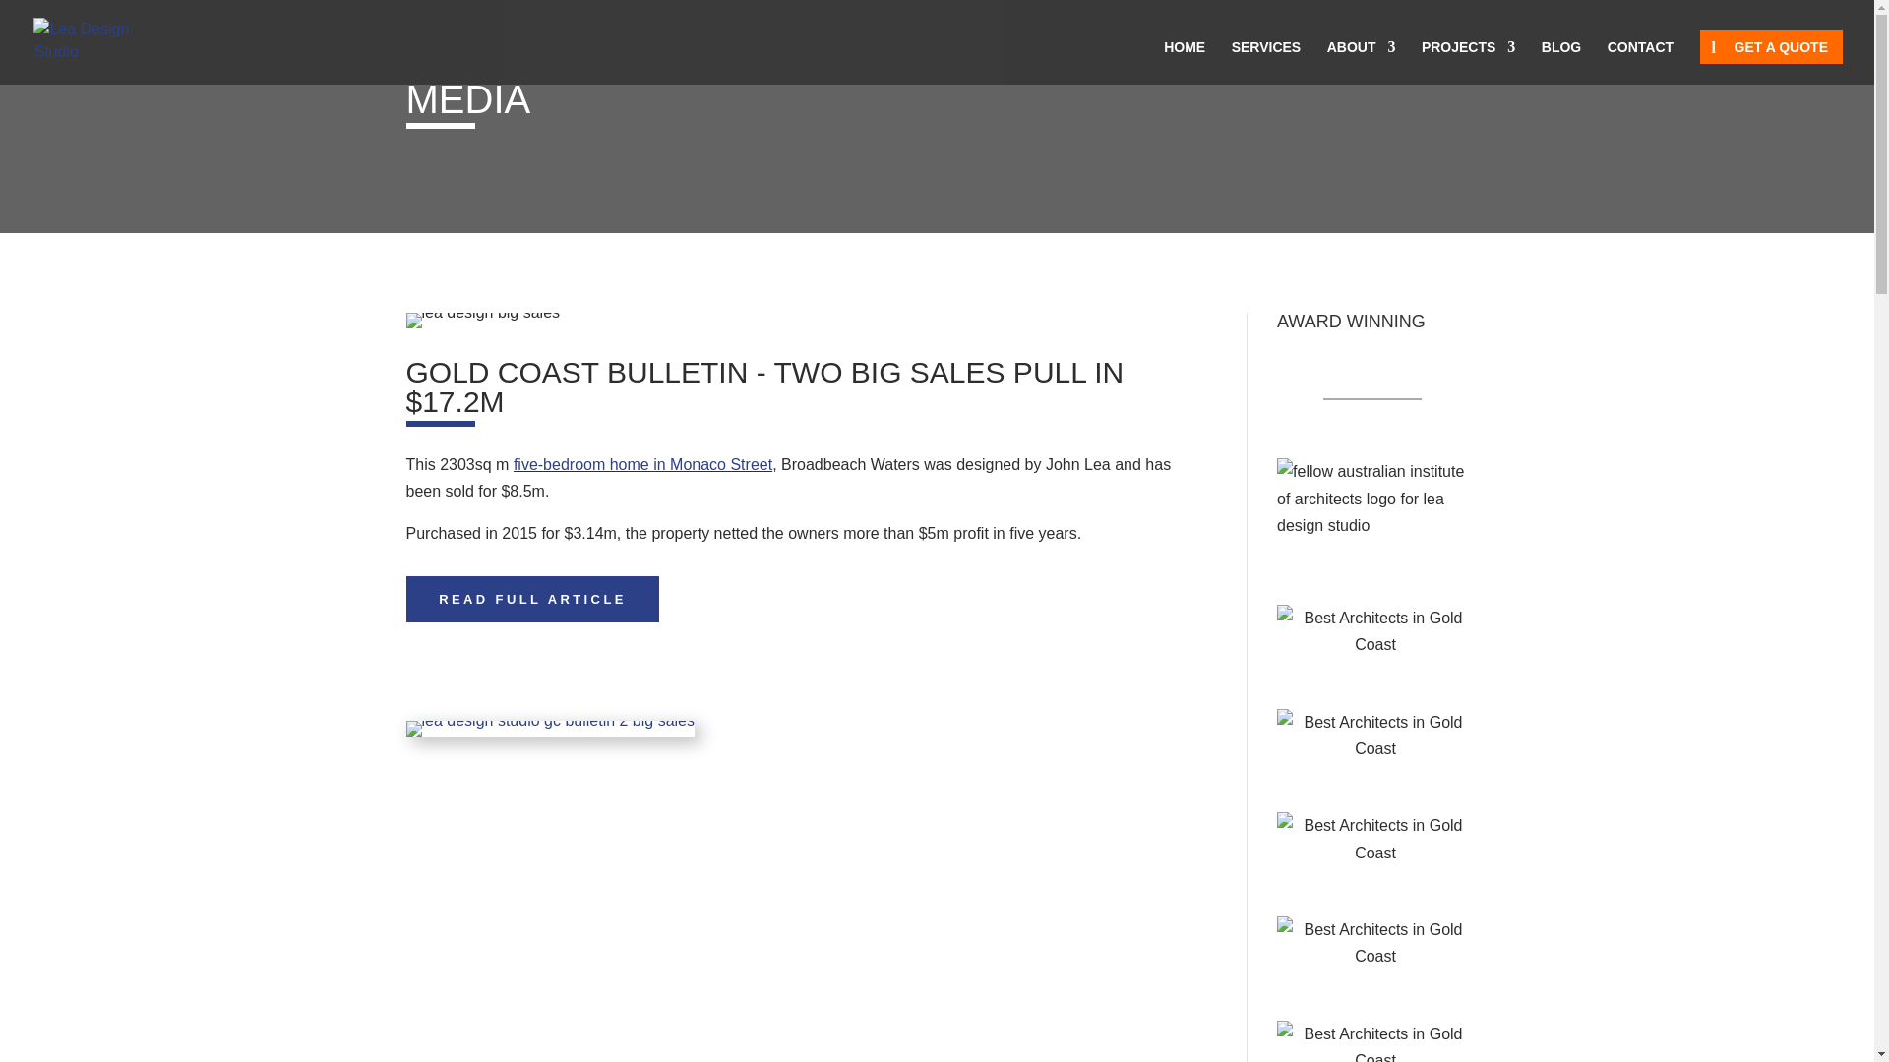 This screenshot has width=1889, height=1062. I want to click on lea design studio gc bulletin 2 big sales, so click(550, 736).